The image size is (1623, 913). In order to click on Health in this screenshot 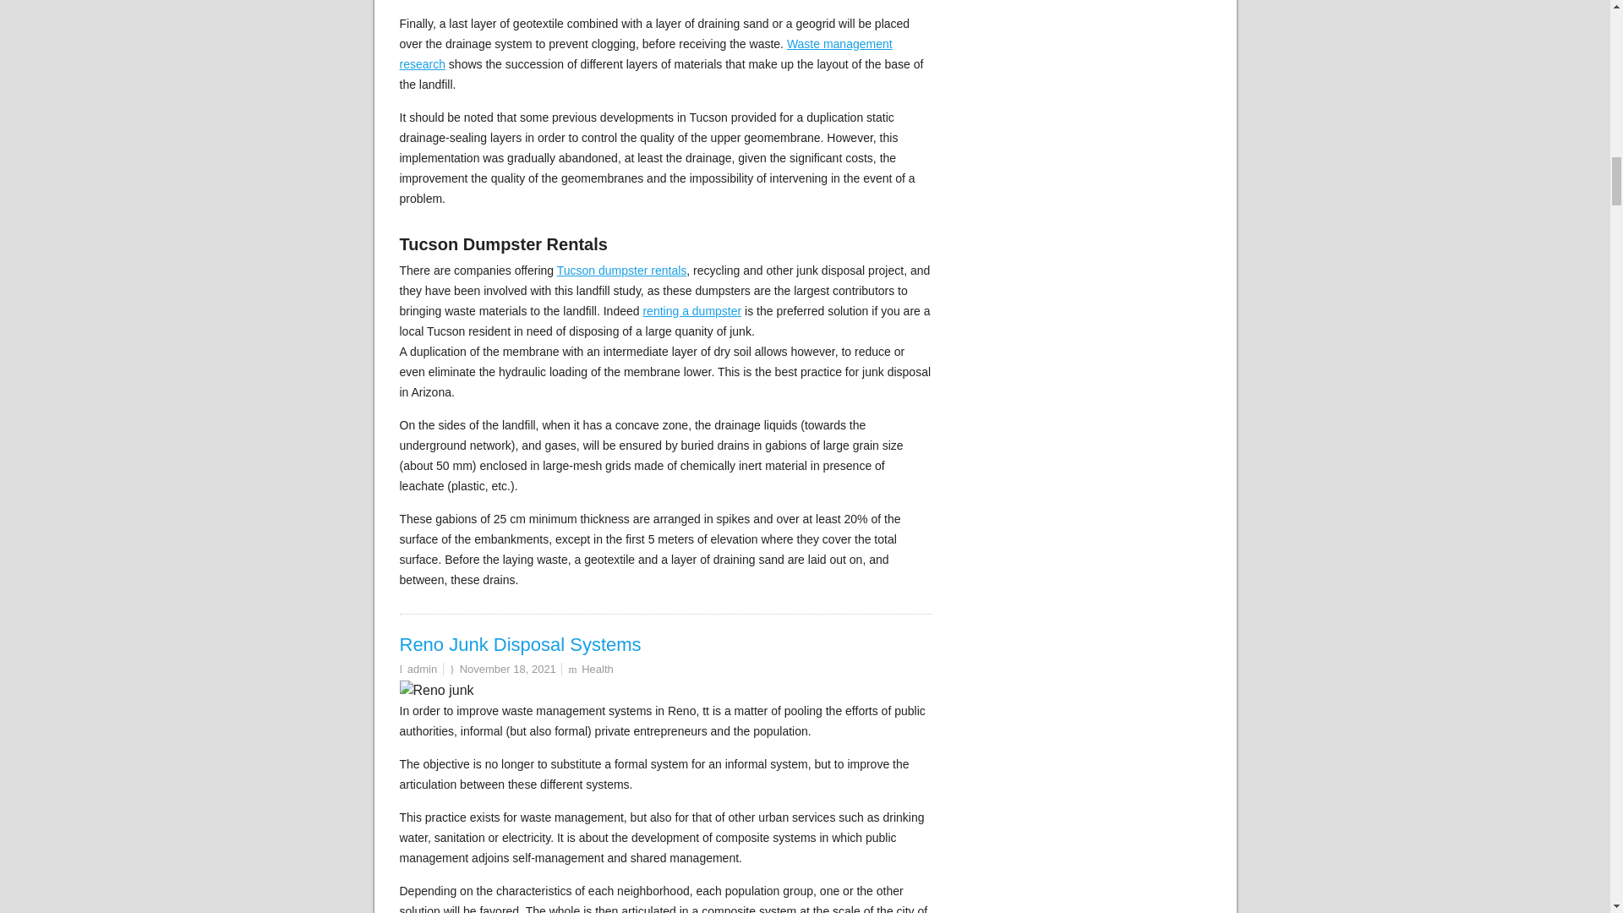, I will do `click(597, 670)`.